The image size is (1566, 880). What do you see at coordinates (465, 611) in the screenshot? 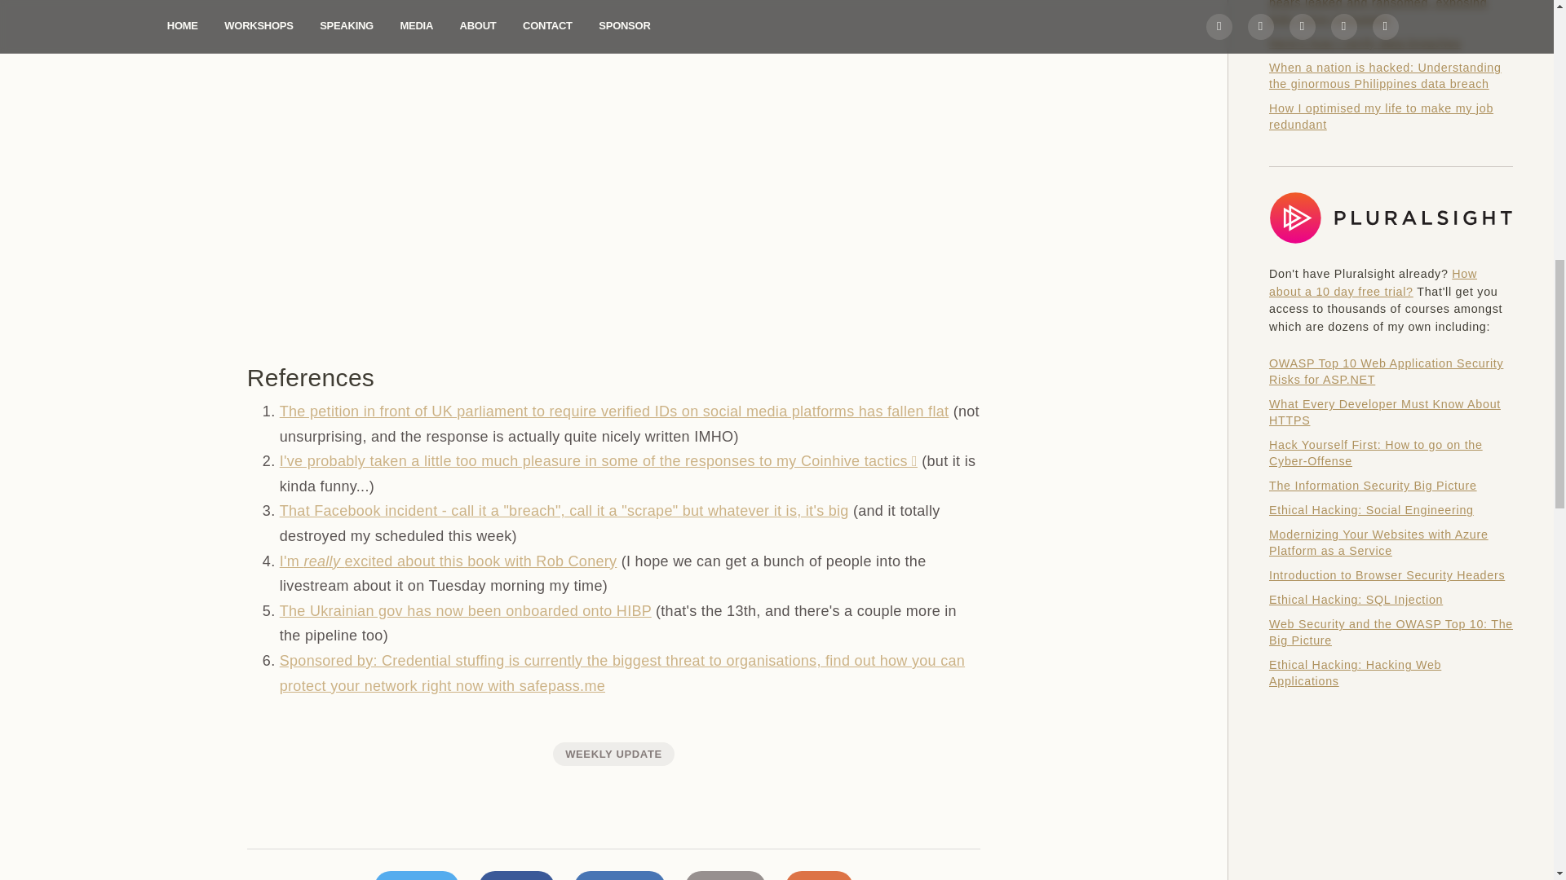
I see `The Ukrainian gov has now been onboarded onto HIBP` at bounding box center [465, 611].